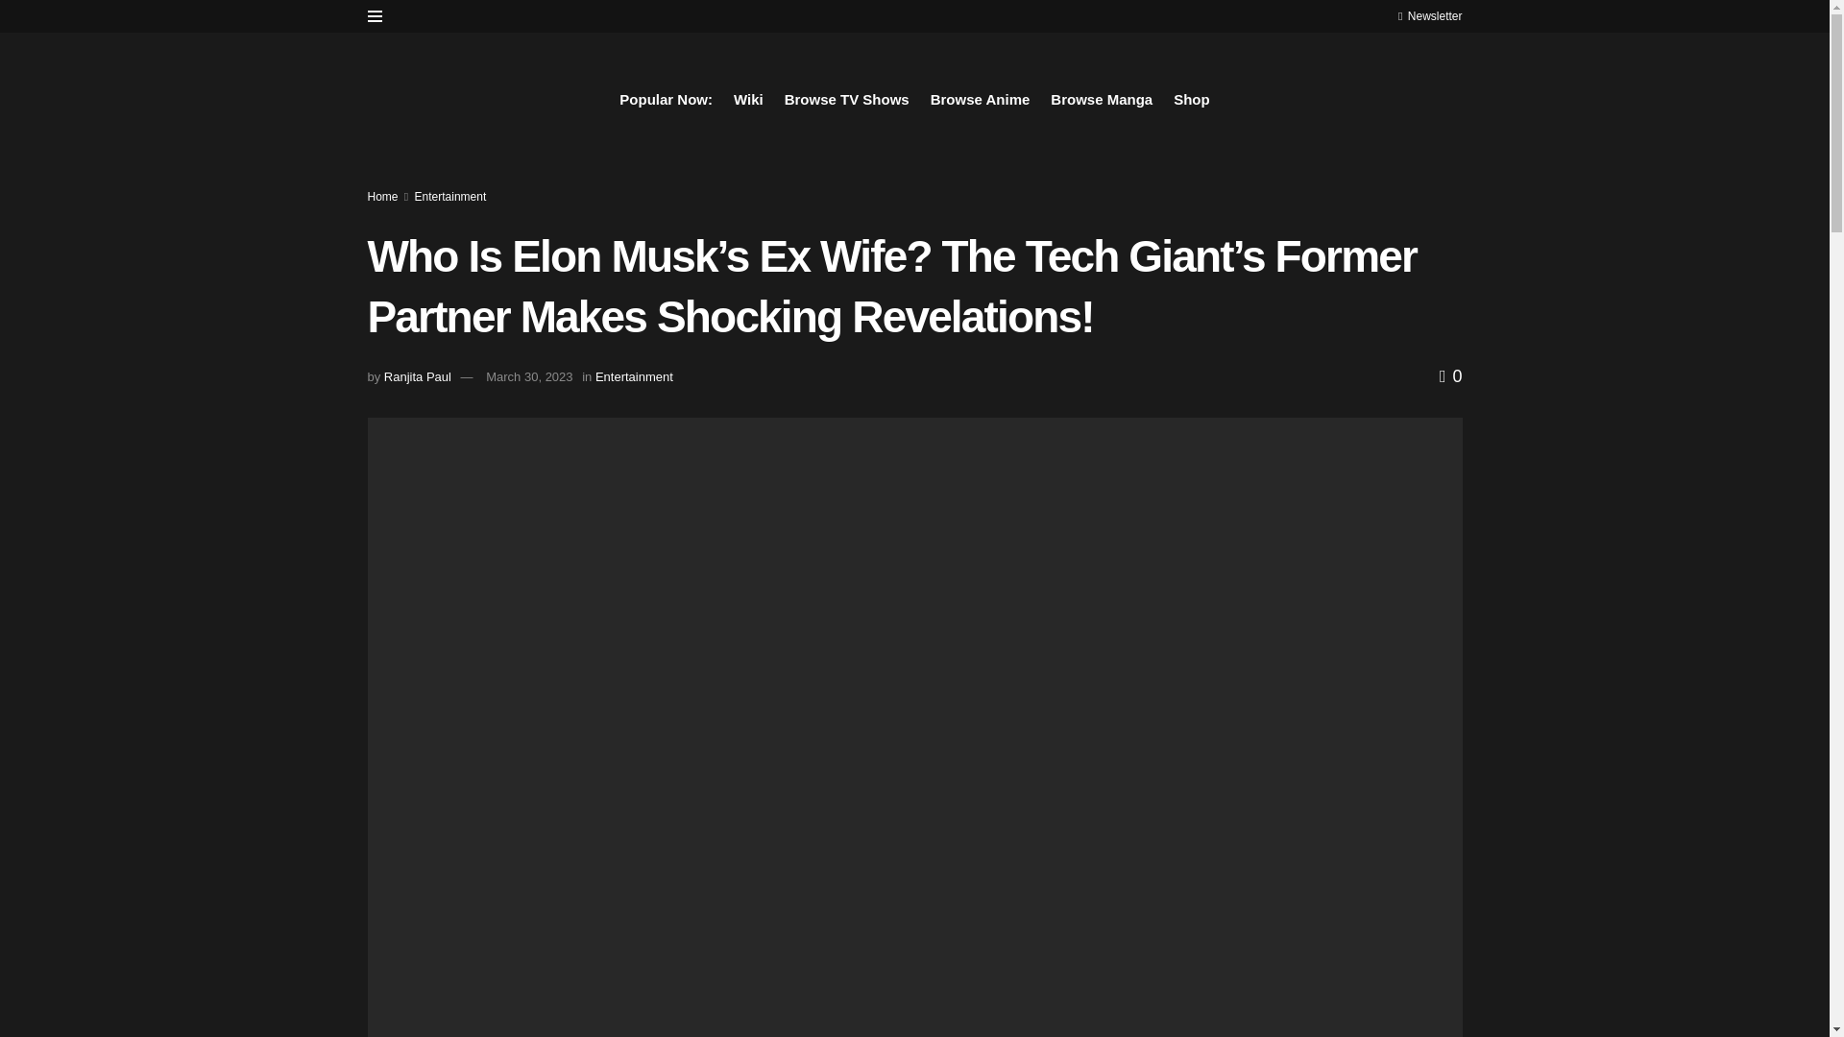  Describe the element at coordinates (417, 376) in the screenshot. I see `Ranjita Paul` at that location.